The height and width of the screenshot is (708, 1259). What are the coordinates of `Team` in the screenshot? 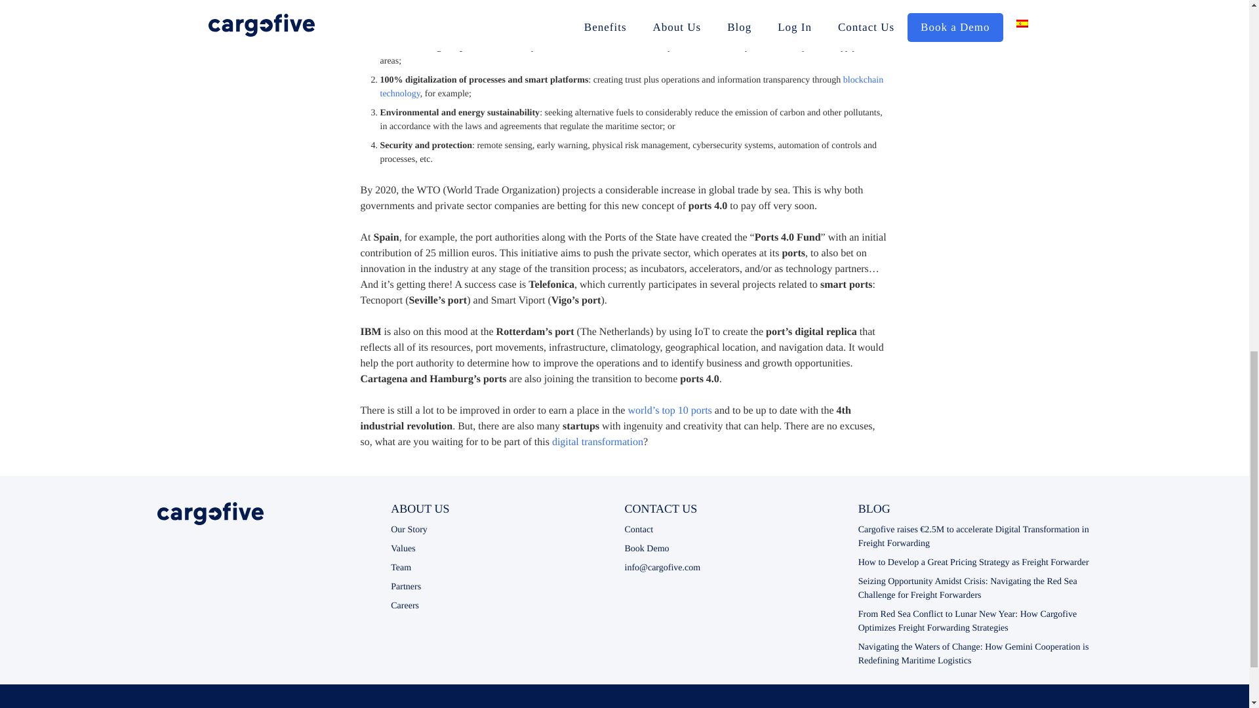 It's located at (401, 568).